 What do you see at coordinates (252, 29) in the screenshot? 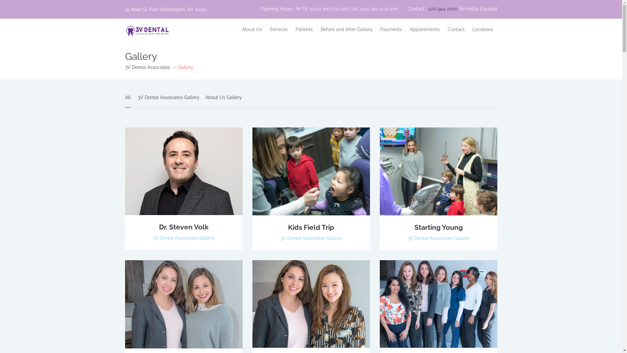
I see `About Us` at bounding box center [252, 29].